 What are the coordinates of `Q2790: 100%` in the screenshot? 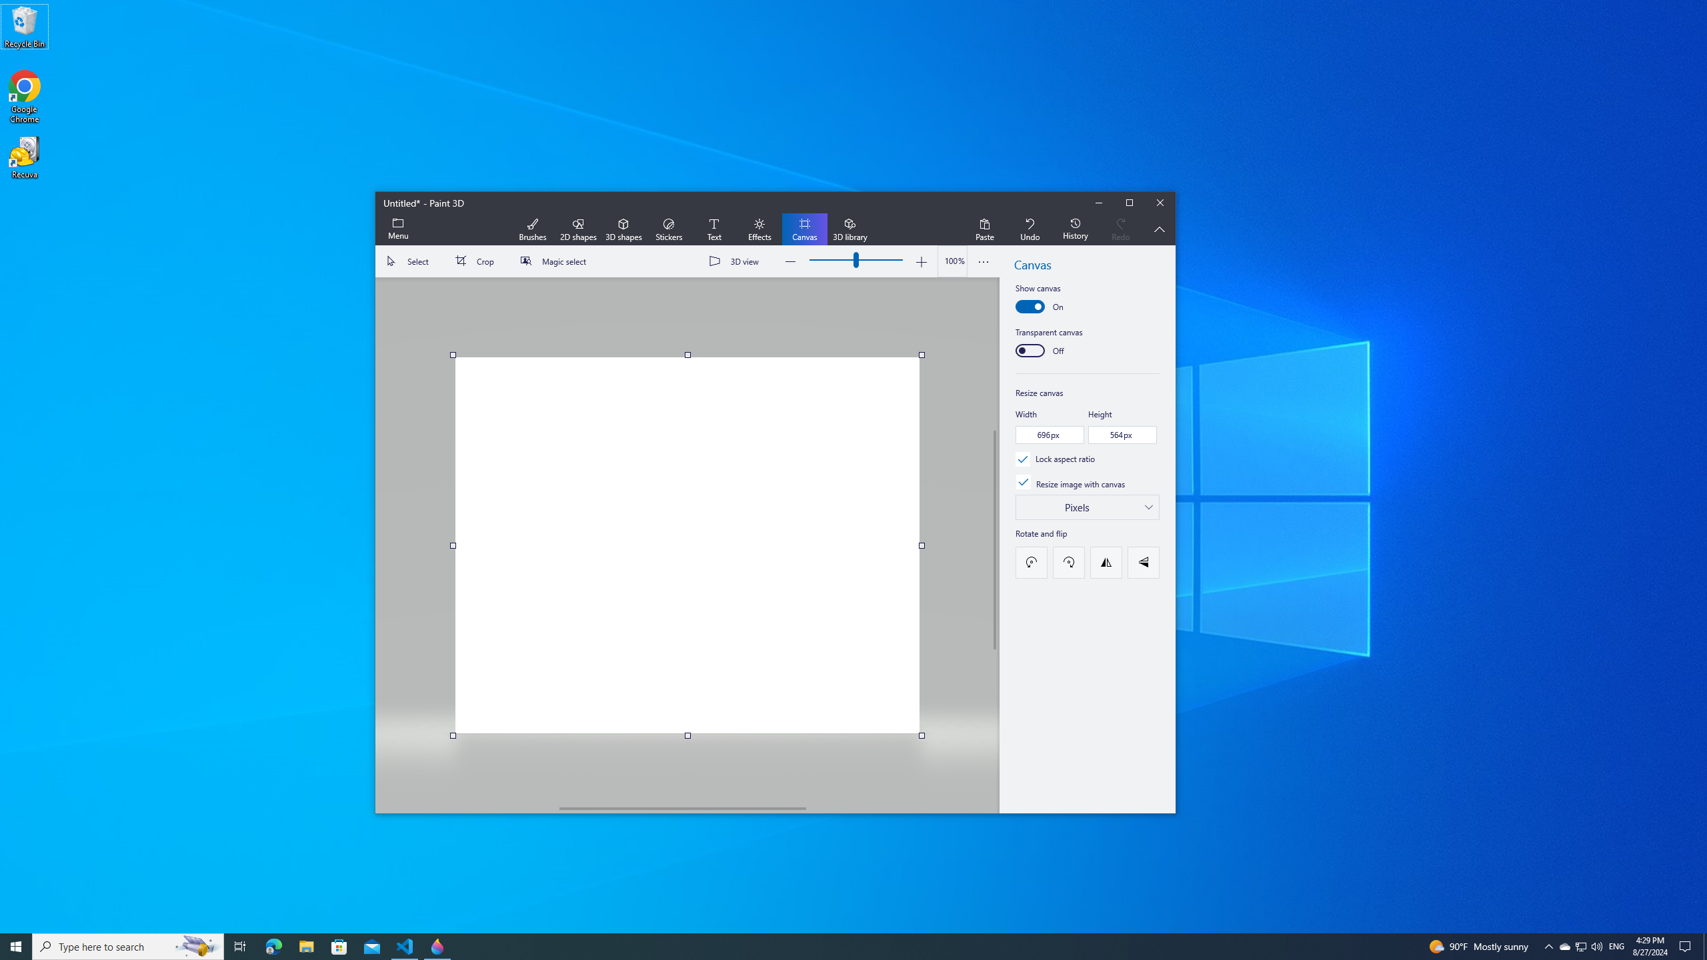 It's located at (1580, 947).